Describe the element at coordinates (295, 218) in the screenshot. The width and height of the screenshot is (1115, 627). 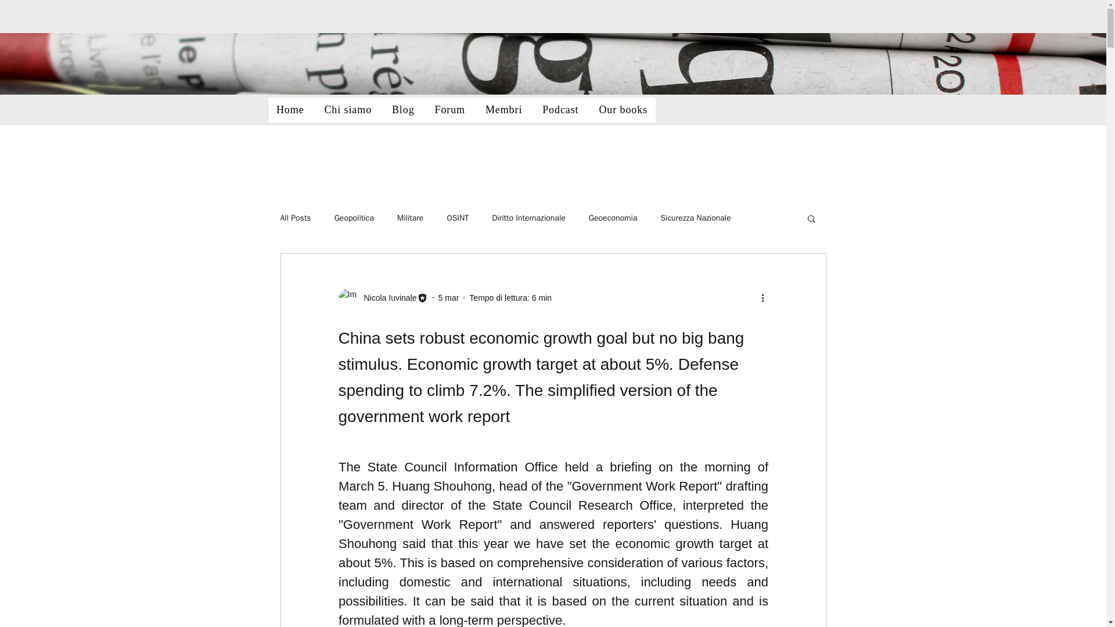
I see `All Posts` at that location.